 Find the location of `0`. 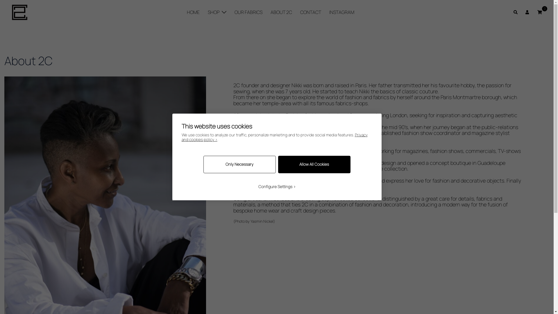

0 is located at coordinates (540, 12).